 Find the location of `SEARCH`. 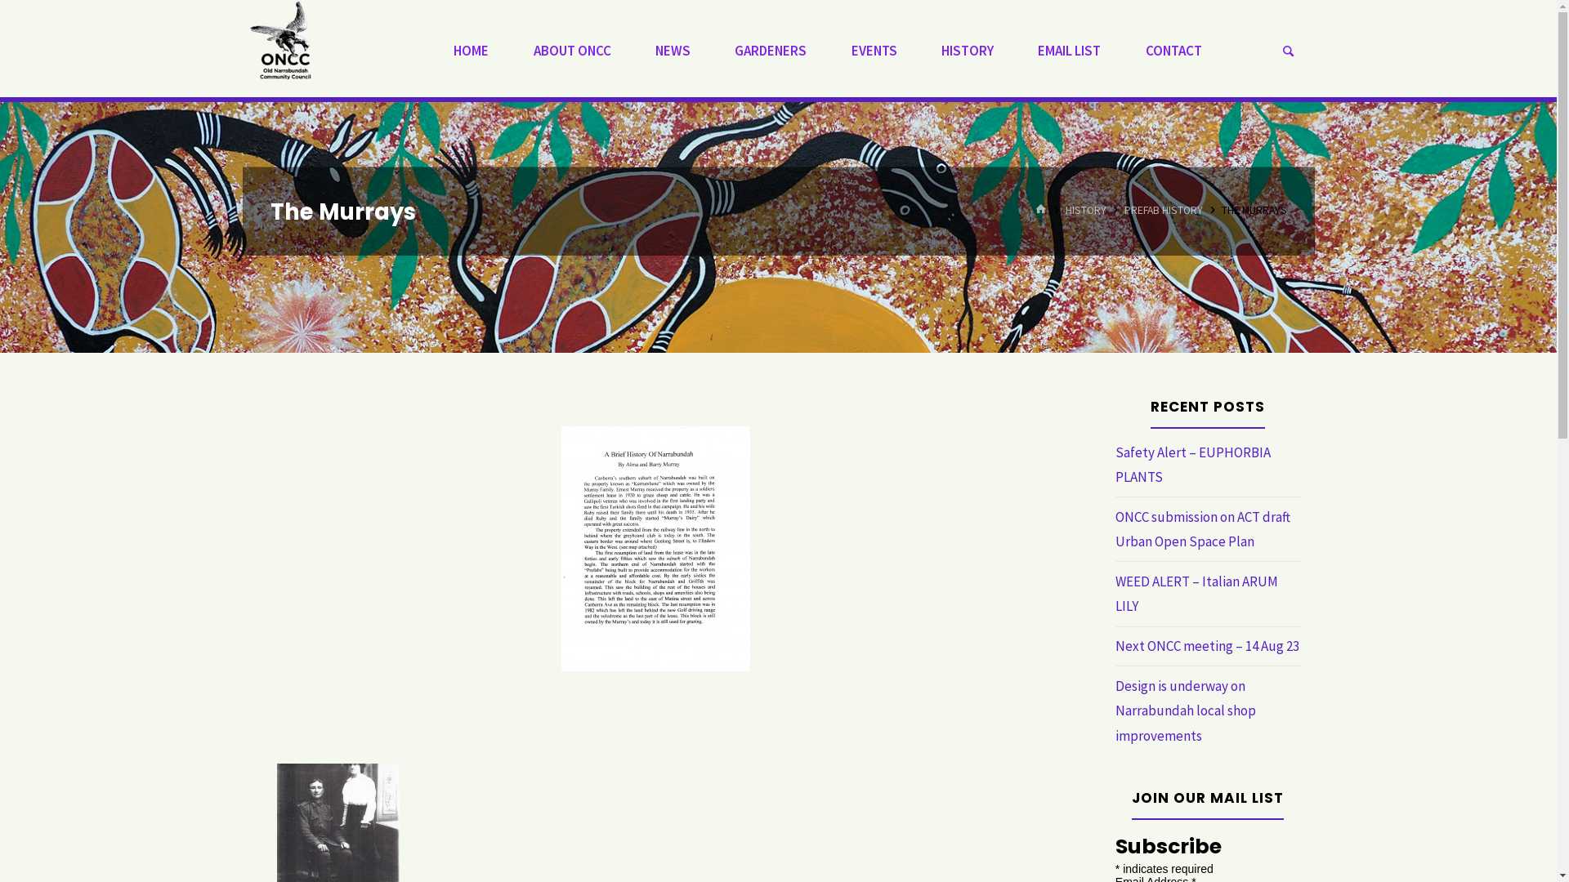

SEARCH is located at coordinates (1288, 52).